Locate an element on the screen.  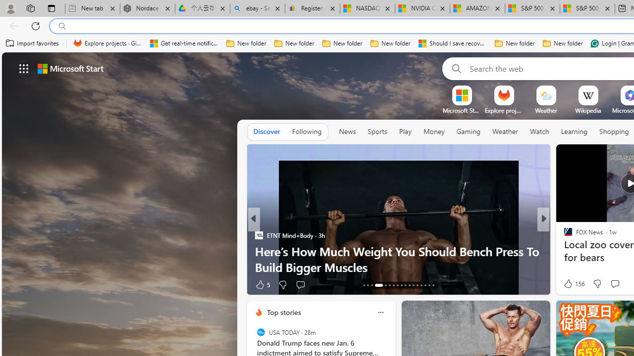
Learning is located at coordinates (575, 132).